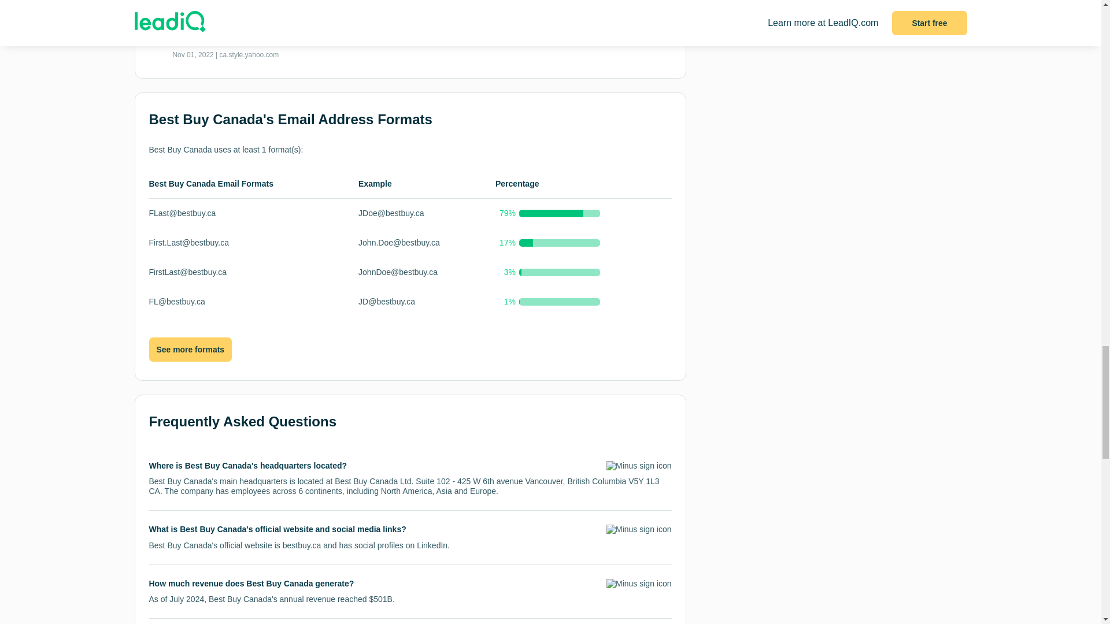 This screenshot has height=624, width=1110. What do you see at coordinates (190, 350) in the screenshot?
I see `See more formats` at bounding box center [190, 350].